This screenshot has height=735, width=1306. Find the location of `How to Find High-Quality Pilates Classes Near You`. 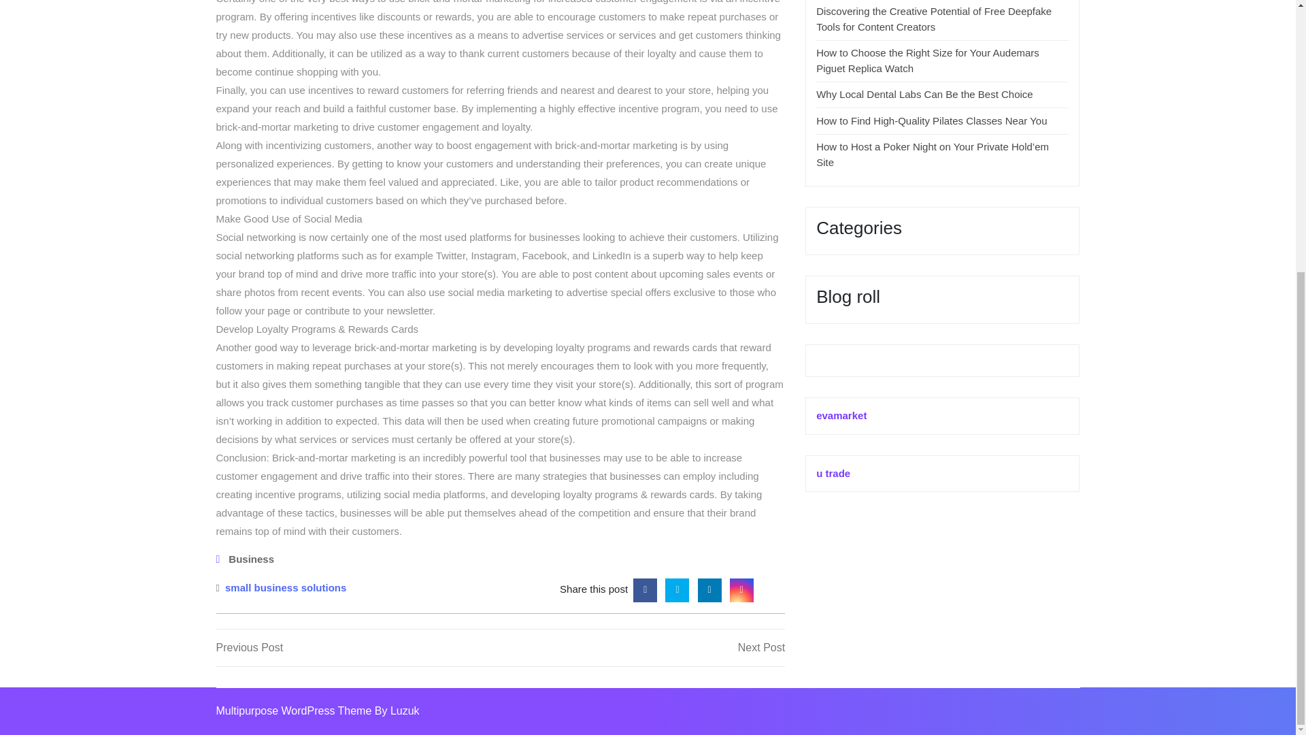

How to Find High-Quality Pilates Classes Near You is located at coordinates (252, 559).